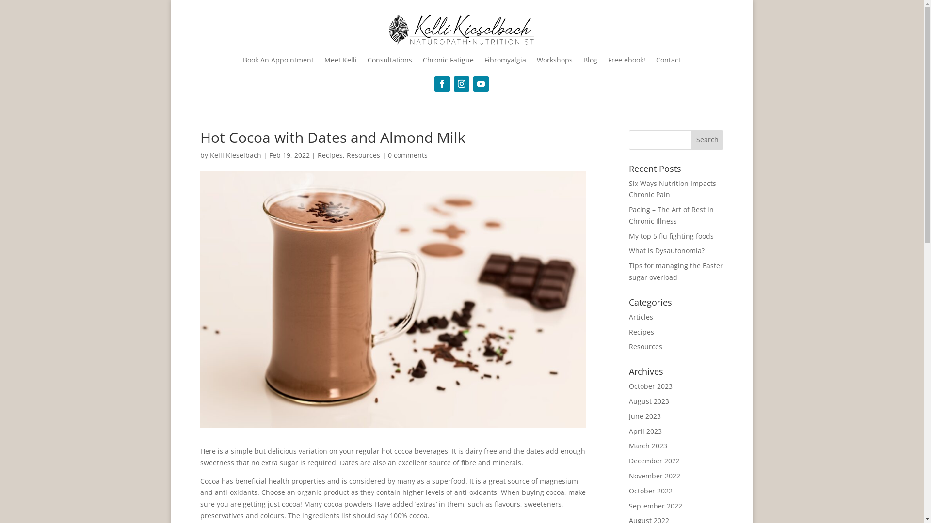  I want to click on August 2023, so click(649, 401).